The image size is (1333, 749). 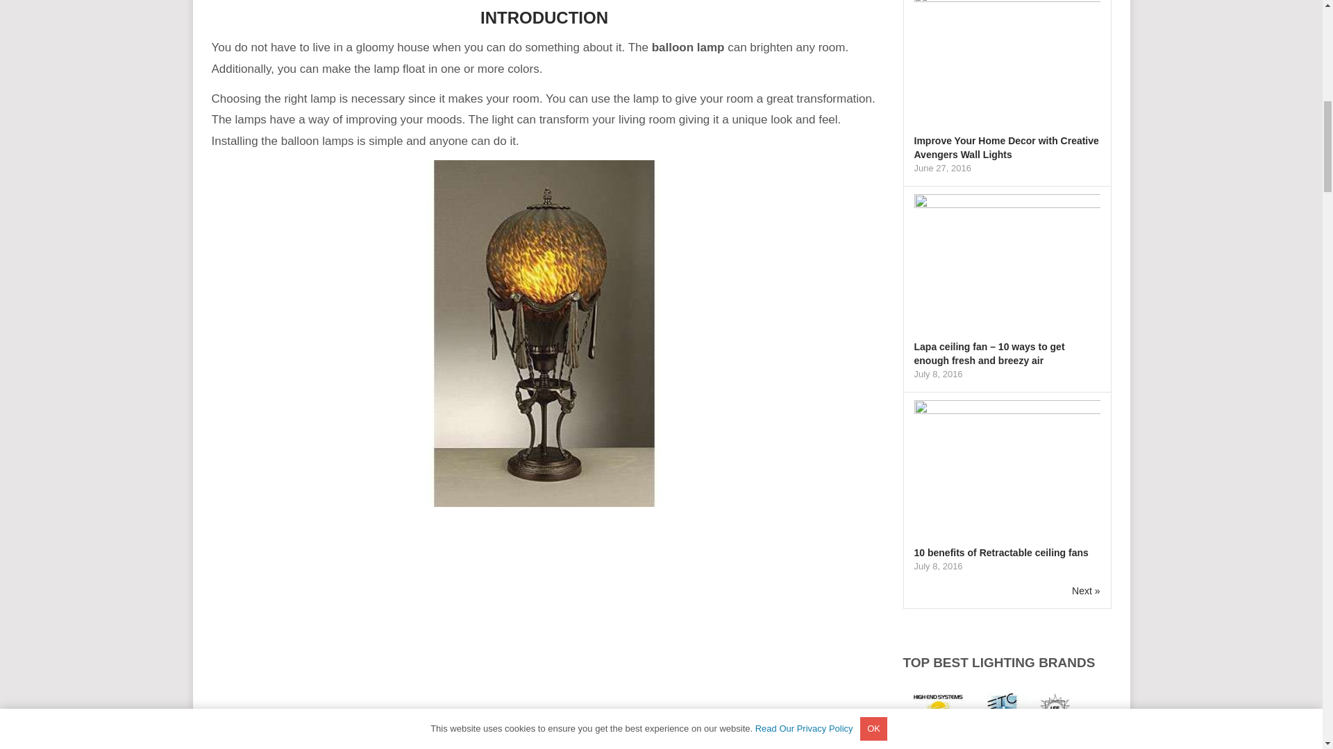 I want to click on Improve Your Home Decor with Creative Avengers Wall Lights, so click(x=1005, y=148).